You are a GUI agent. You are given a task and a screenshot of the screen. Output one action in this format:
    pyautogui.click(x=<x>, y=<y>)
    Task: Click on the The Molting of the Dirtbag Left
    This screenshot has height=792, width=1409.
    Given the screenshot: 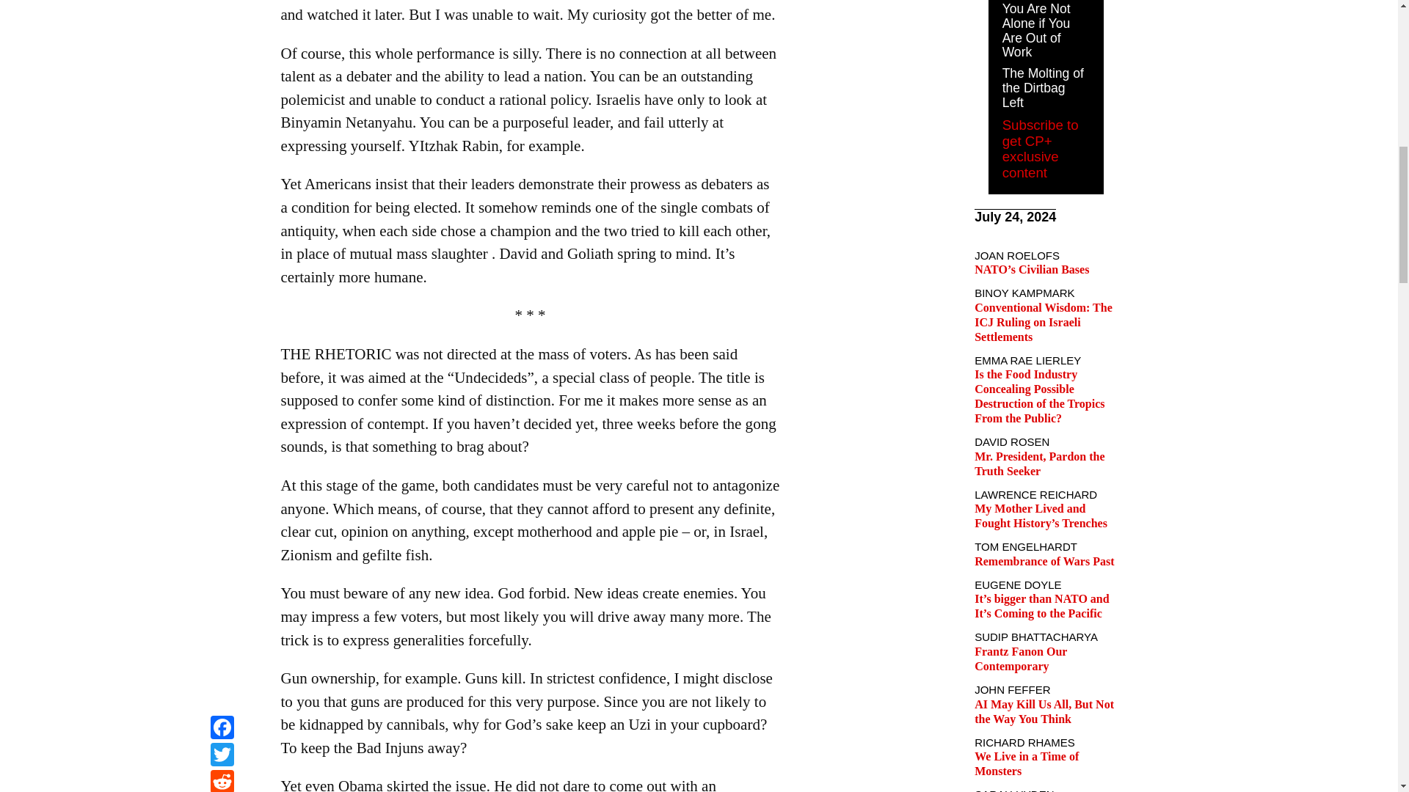 What is the action you would take?
    pyautogui.click(x=1042, y=88)
    